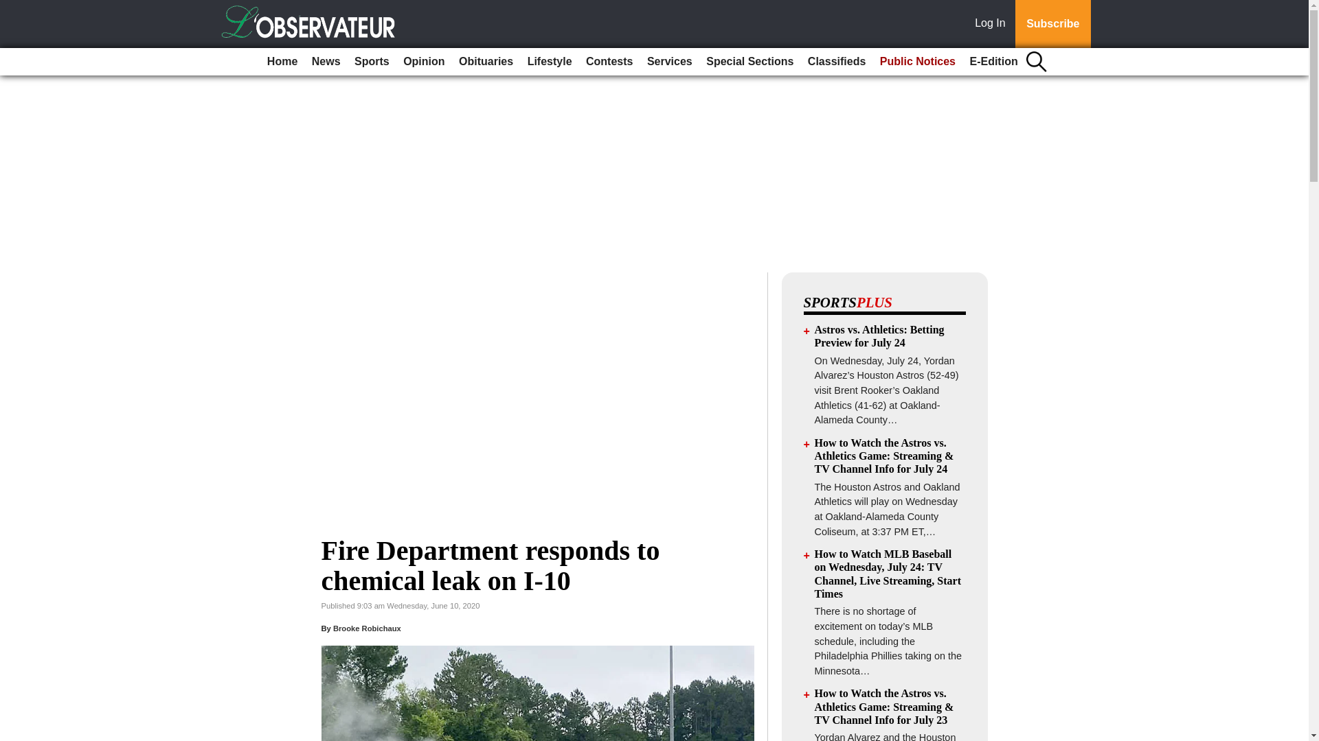 This screenshot has width=1319, height=741. What do you see at coordinates (326, 62) in the screenshot?
I see `News` at bounding box center [326, 62].